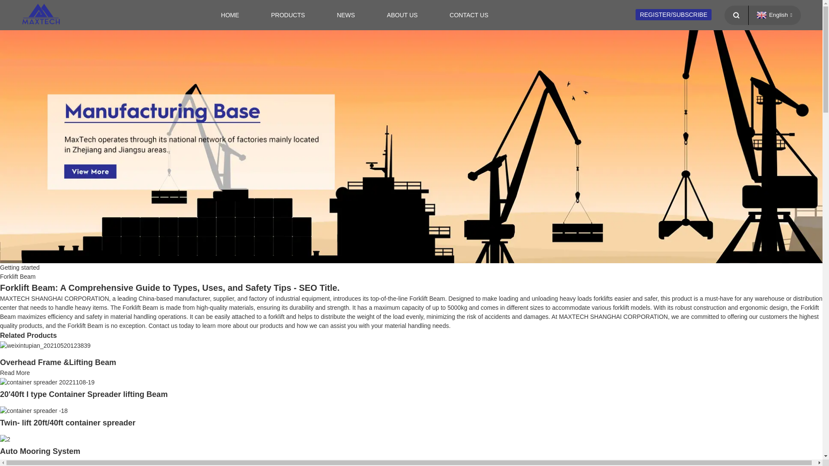 Image resolution: width=829 pixels, height=466 pixels. Describe the element at coordinates (288, 15) in the screenshot. I see `PRODUCTS` at that location.